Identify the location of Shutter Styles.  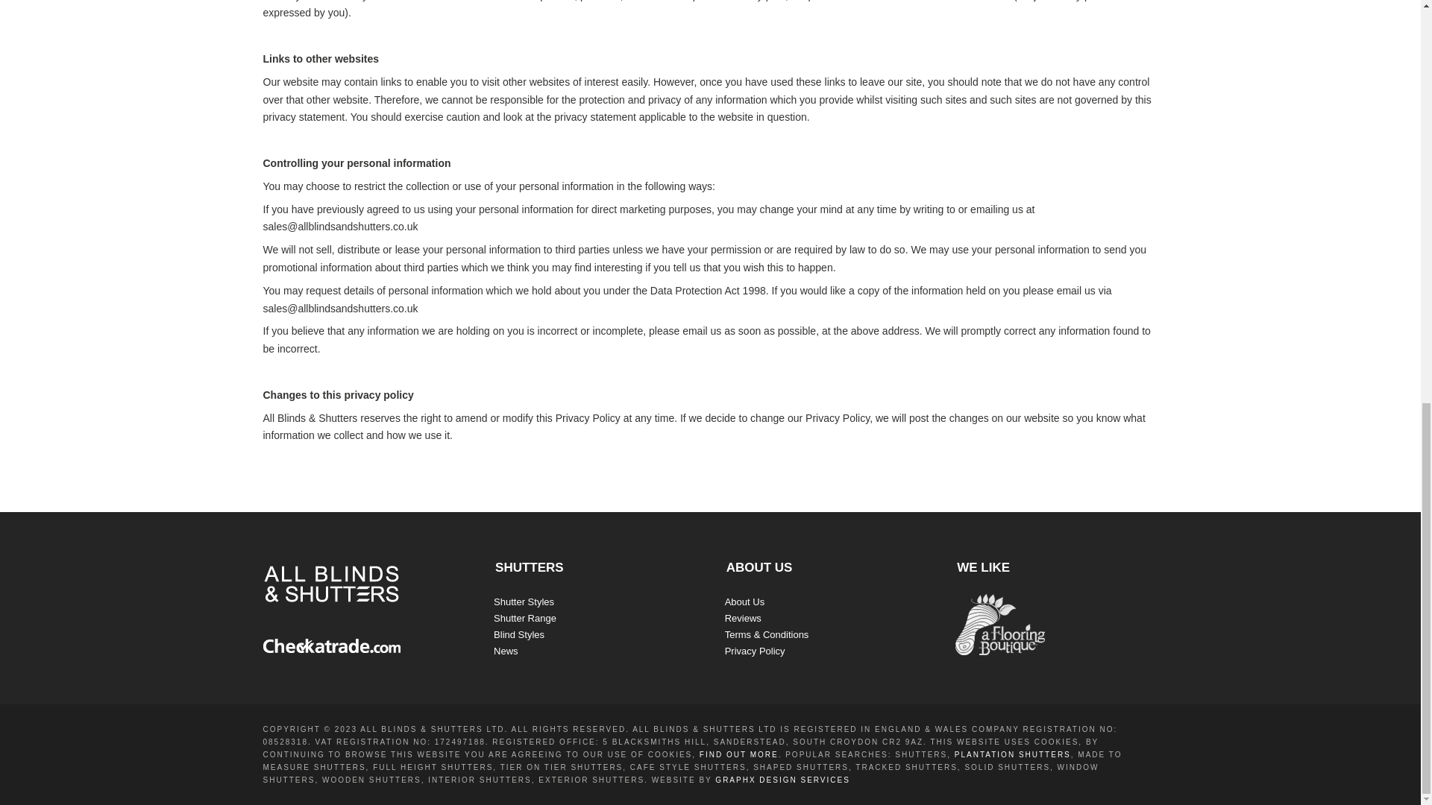
(524, 602).